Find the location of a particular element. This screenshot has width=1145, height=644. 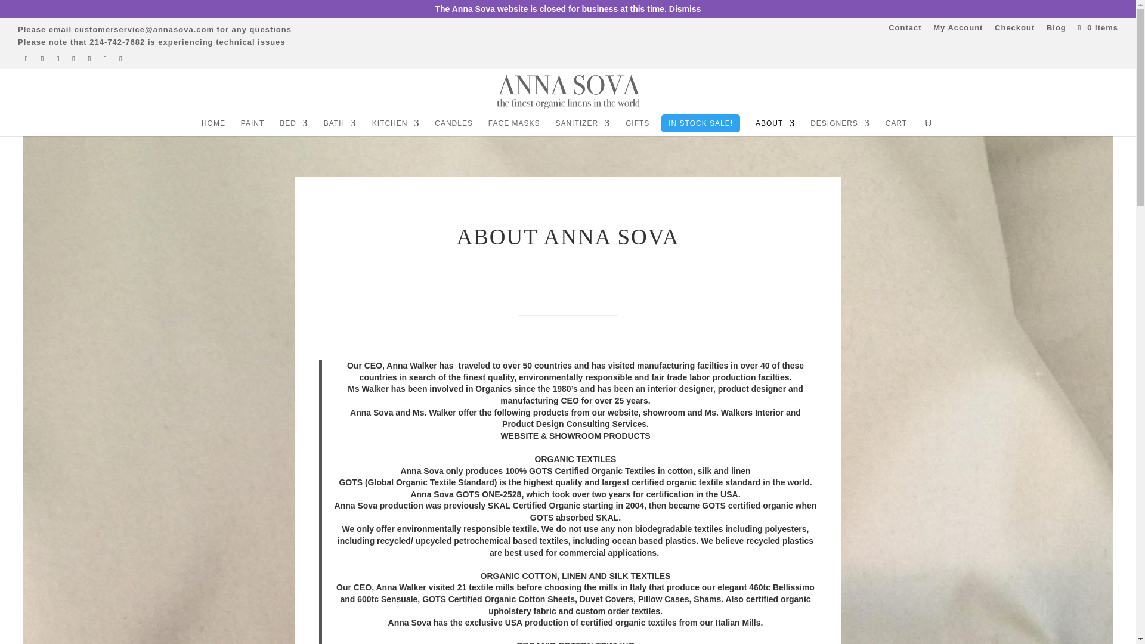

PAINT is located at coordinates (252, 127).